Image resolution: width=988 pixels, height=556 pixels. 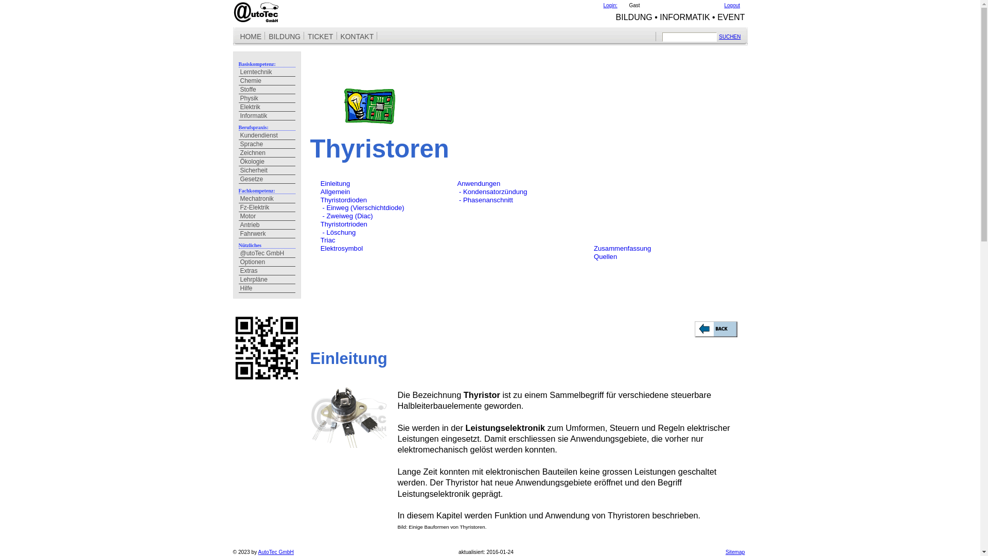 I want to click on Mechatronik, so click(x=267, y=199).